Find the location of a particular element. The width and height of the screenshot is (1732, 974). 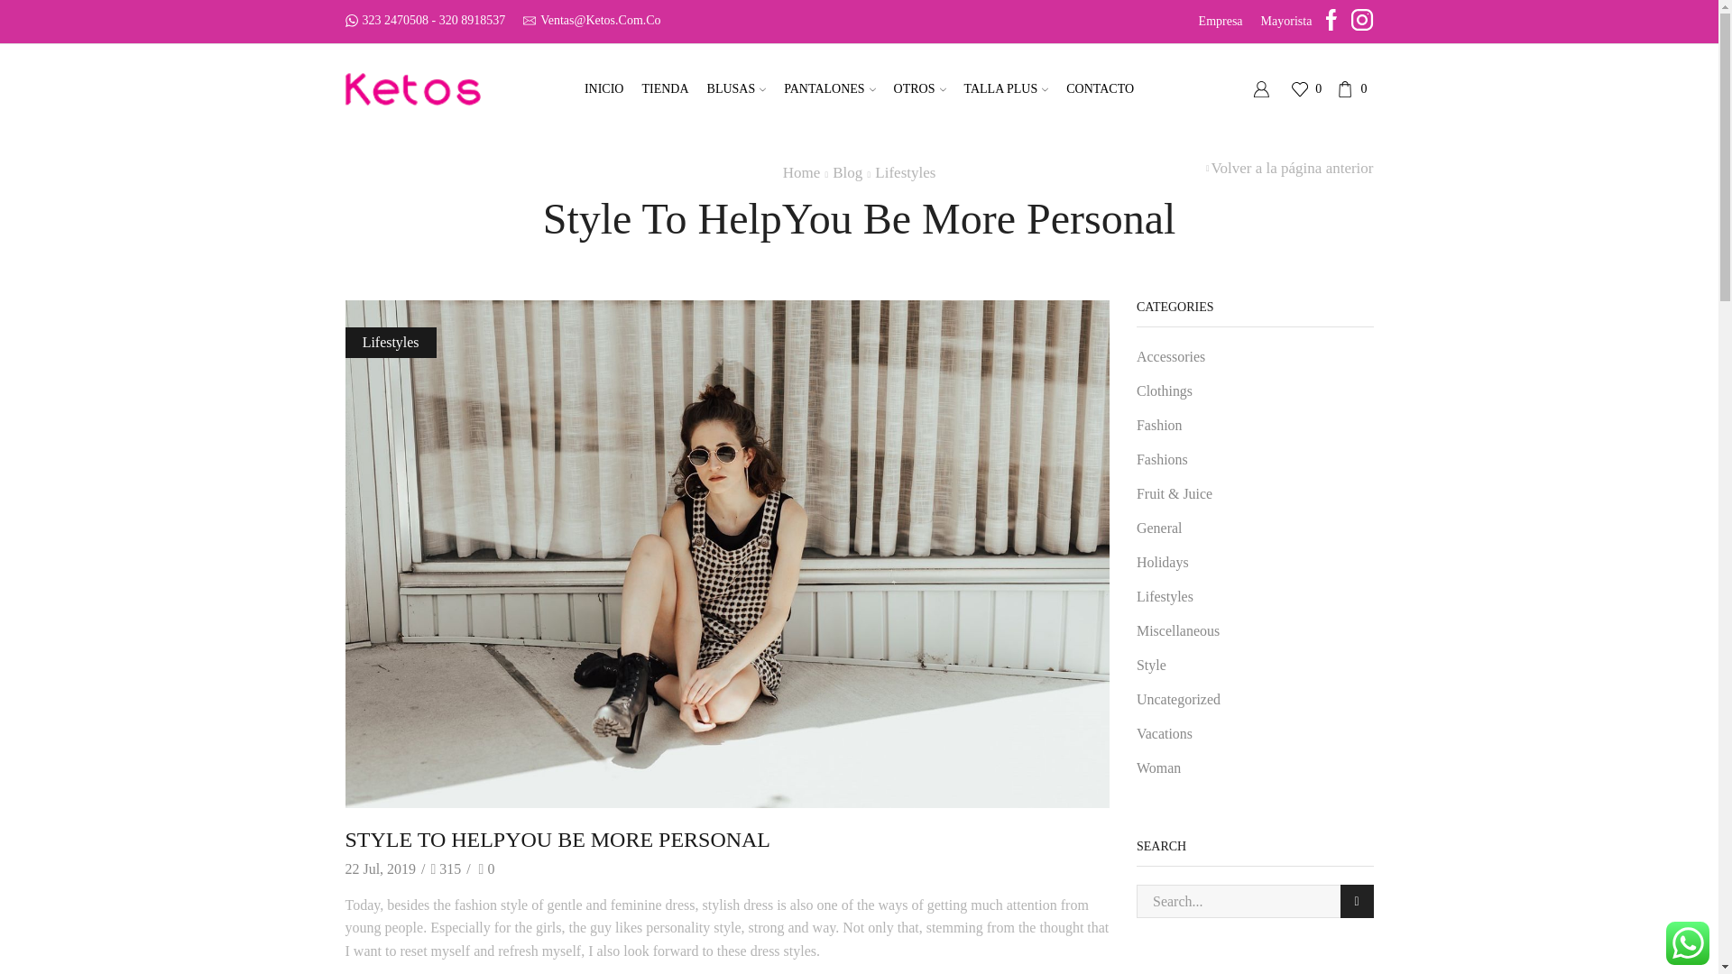

CONTACTO is located at coordinates (1100, 89).